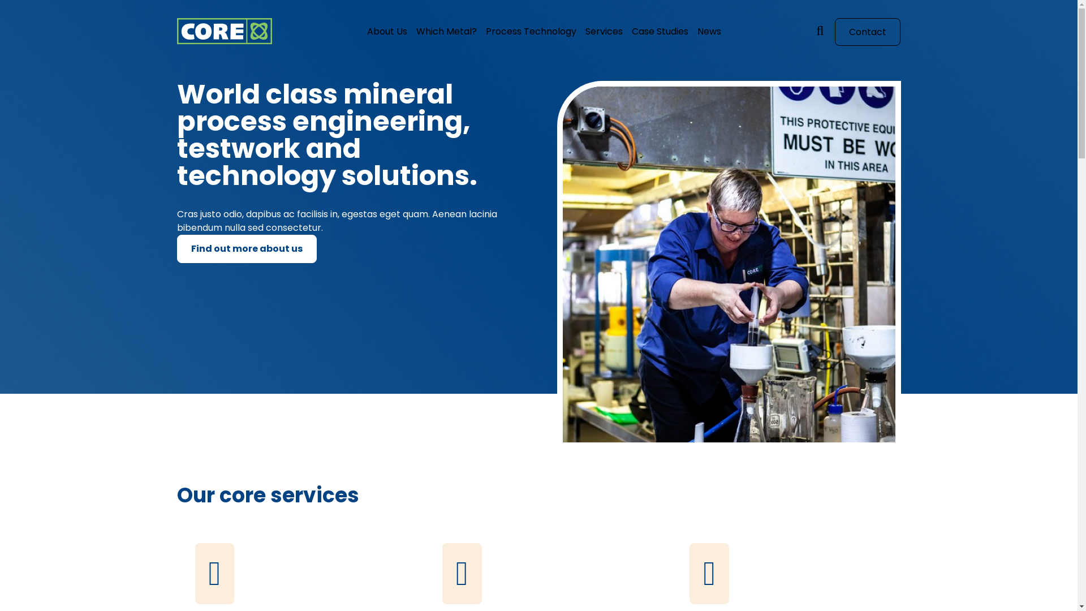 This screenshot has height=611, width=1086. What do you see at coordinates (868, 32) in the screenshot?
I see `Contact` at bounding box center [868, 32].